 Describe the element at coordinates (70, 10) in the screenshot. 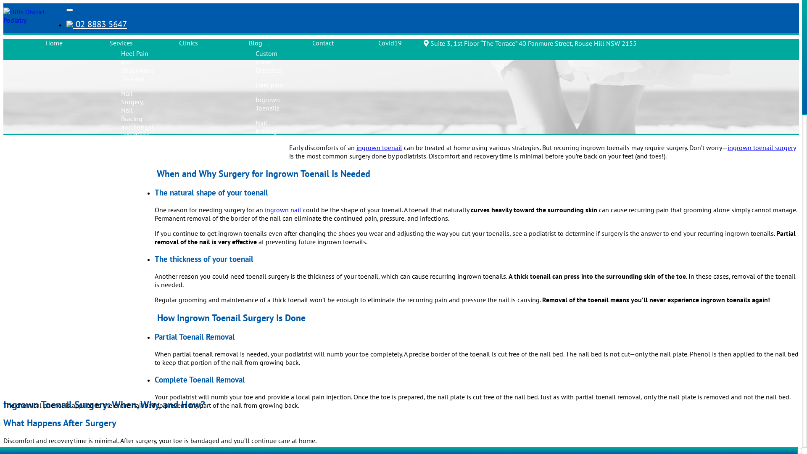

I see `Toggle navigation` at that location.